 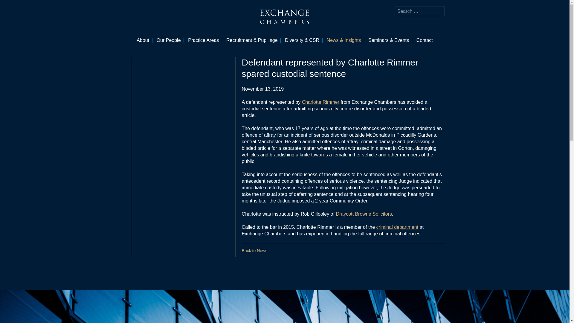 I want to click on criminal department, so click(x=397, y=227).